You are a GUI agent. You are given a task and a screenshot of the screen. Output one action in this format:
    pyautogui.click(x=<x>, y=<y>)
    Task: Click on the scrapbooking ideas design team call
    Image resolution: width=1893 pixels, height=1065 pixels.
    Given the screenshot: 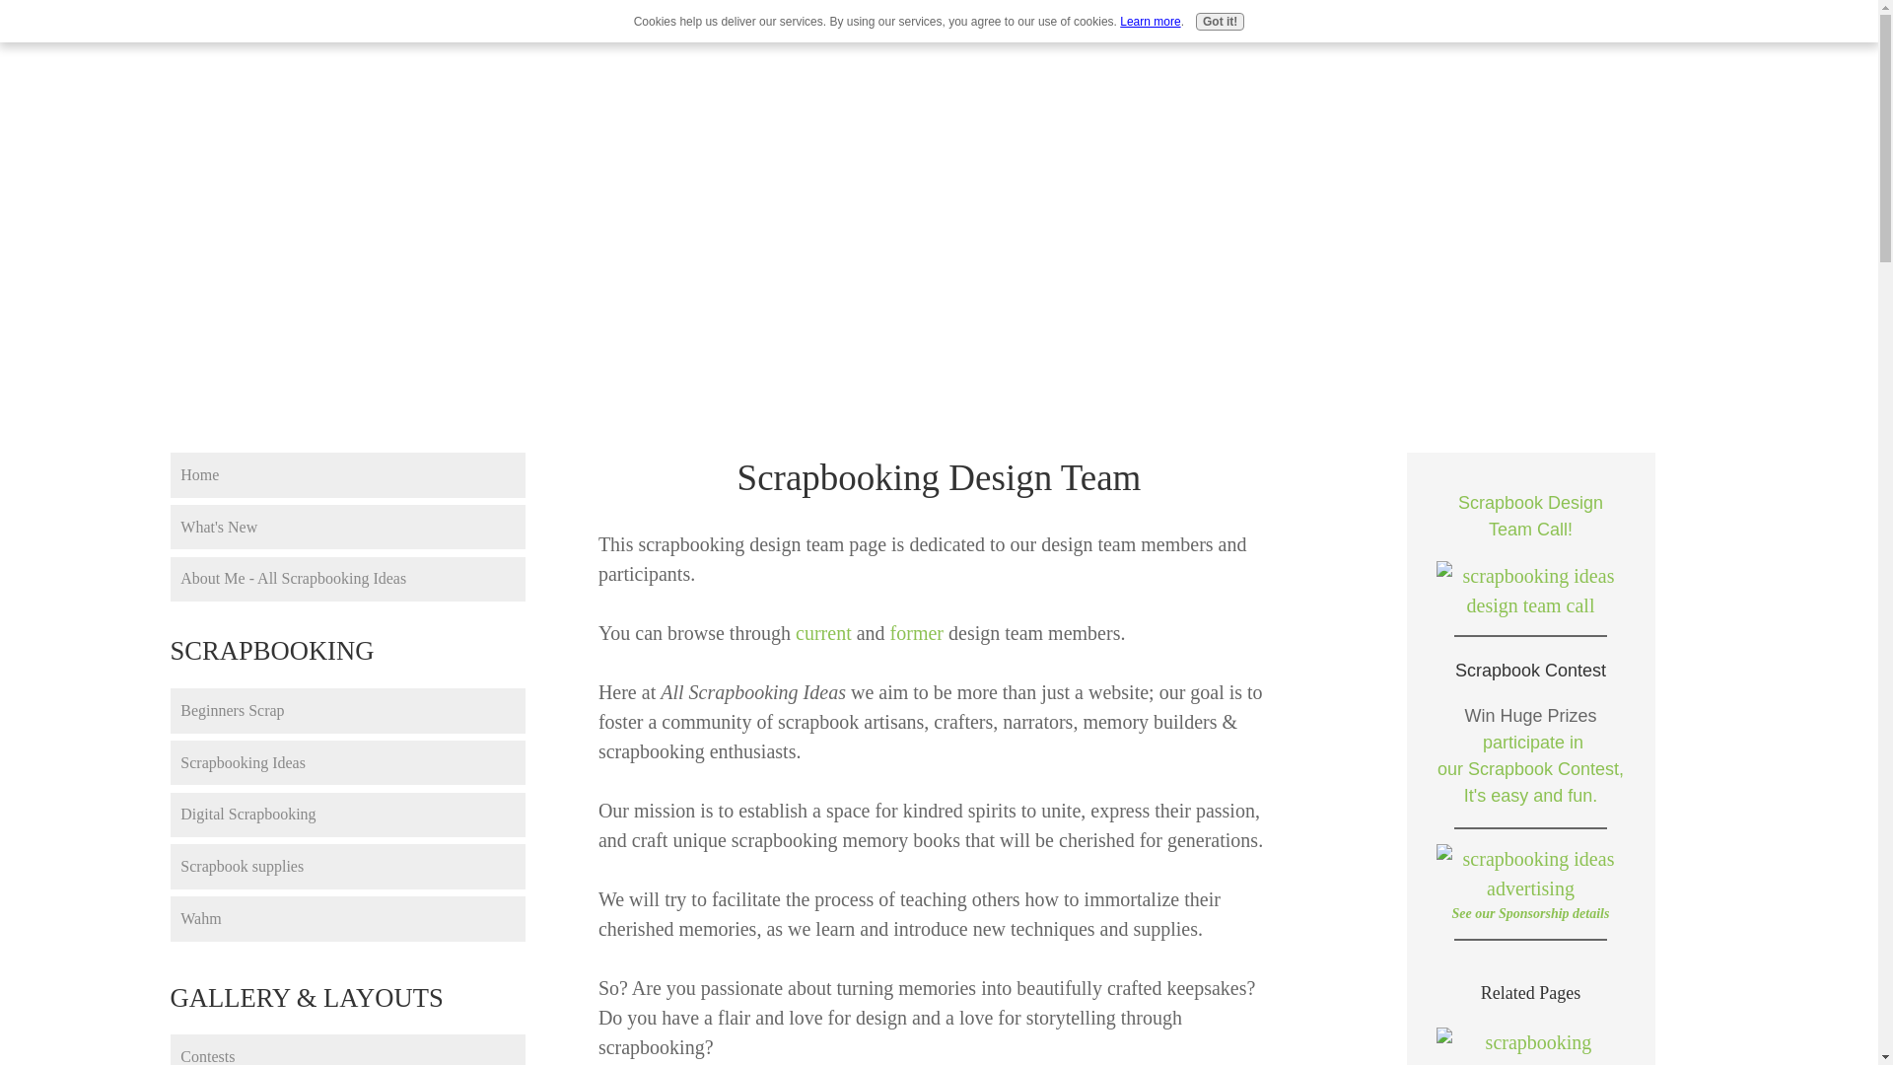 What is the action you would take?
    pyautogui.click(x=1529, y=590)
    